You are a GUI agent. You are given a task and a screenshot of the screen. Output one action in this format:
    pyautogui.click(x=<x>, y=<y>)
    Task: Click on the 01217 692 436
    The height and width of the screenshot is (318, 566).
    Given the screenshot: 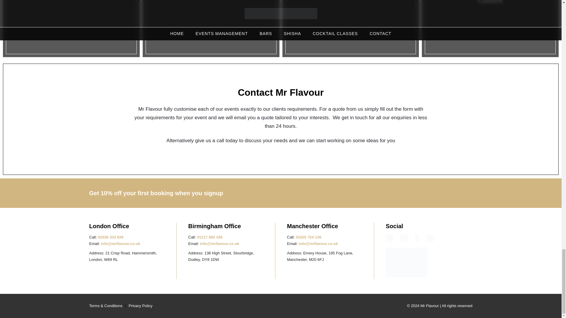 What is the action you would take?
    pyautogui.click(x=210, y=237)
    